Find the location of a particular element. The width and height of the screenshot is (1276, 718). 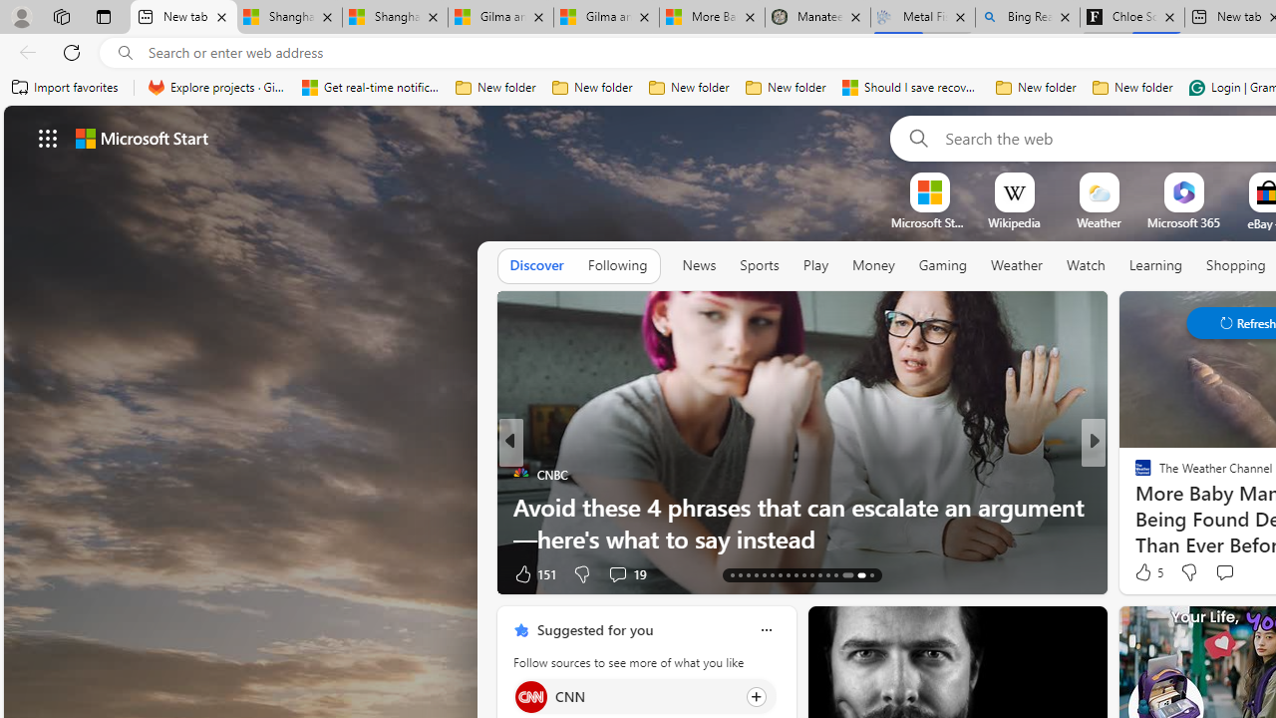

Dislike is located at coordinates (1188, 572).